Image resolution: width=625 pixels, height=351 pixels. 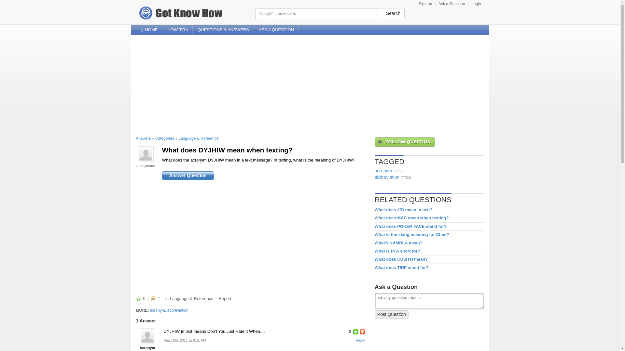 What do you see at coordinates (146, 166) in the screenshot?
I see `anonymous` at bounding box center [146, 166].